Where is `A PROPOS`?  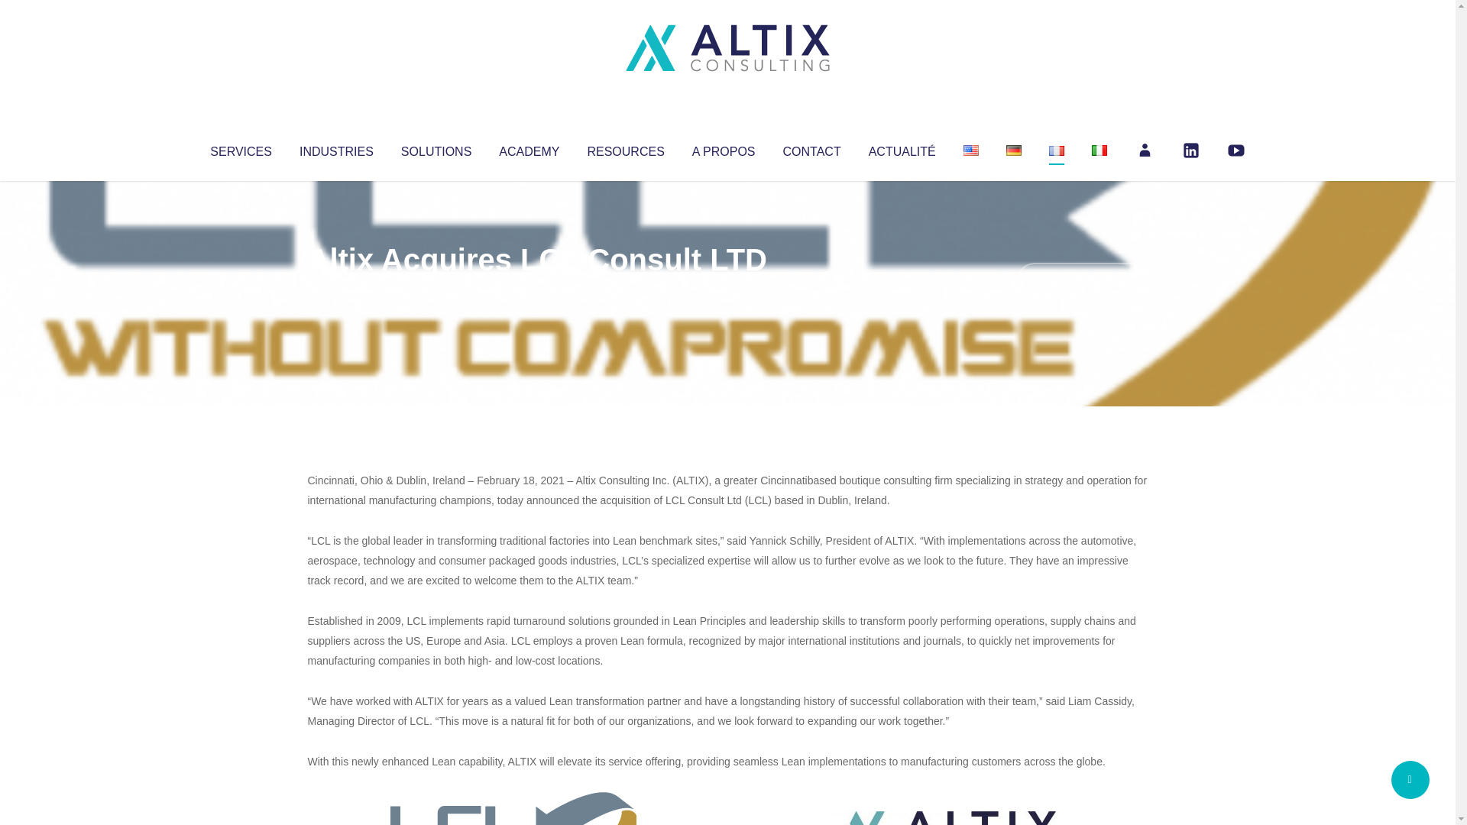
A PROPOS is located at coordinates (724, 148).